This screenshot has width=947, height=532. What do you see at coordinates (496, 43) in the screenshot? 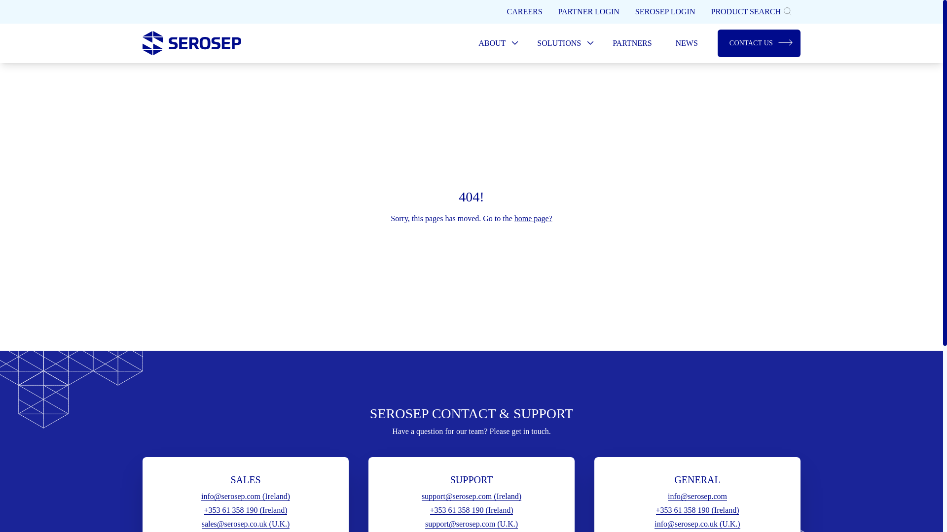
I see `ABOUT` at bounding box center [496, 43].